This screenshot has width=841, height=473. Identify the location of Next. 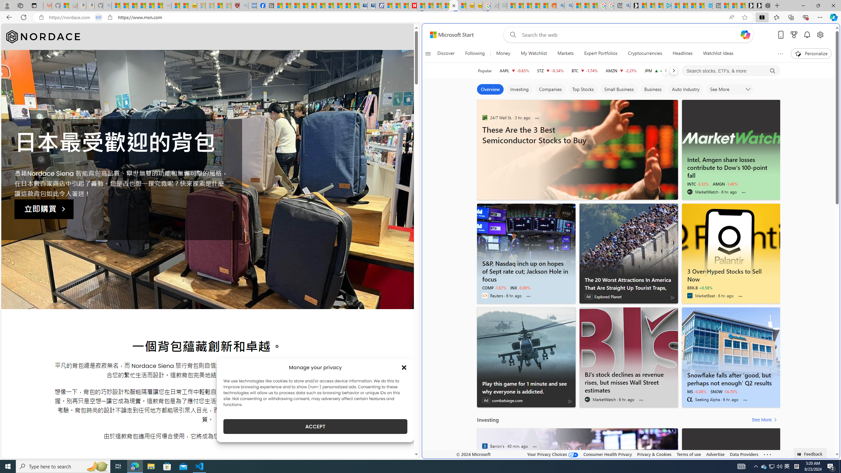
(673, 71).